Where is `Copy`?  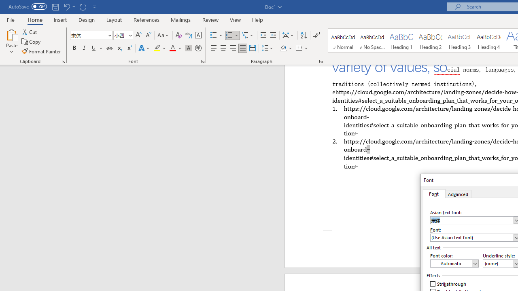
Copy is located at coordinates (32, 42).